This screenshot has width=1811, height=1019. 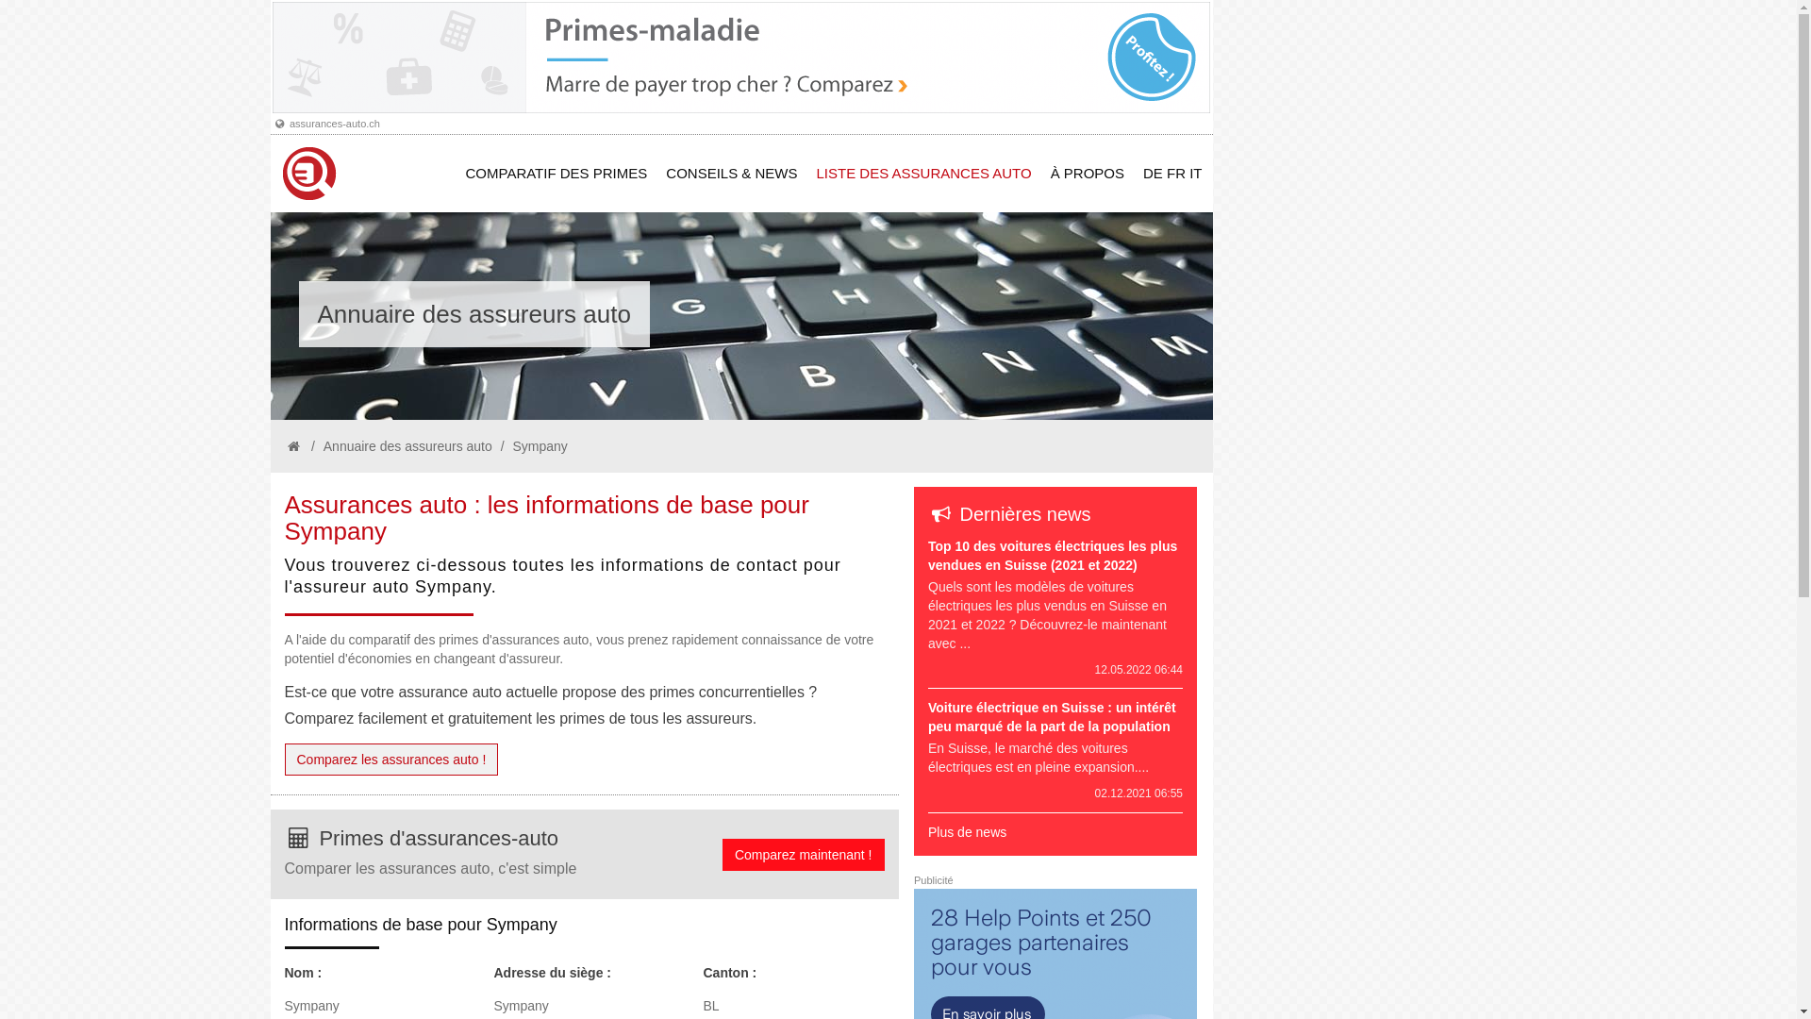 I want to click on LISTE DES ASSURANCES AUTO, so click(x=924, y=174).